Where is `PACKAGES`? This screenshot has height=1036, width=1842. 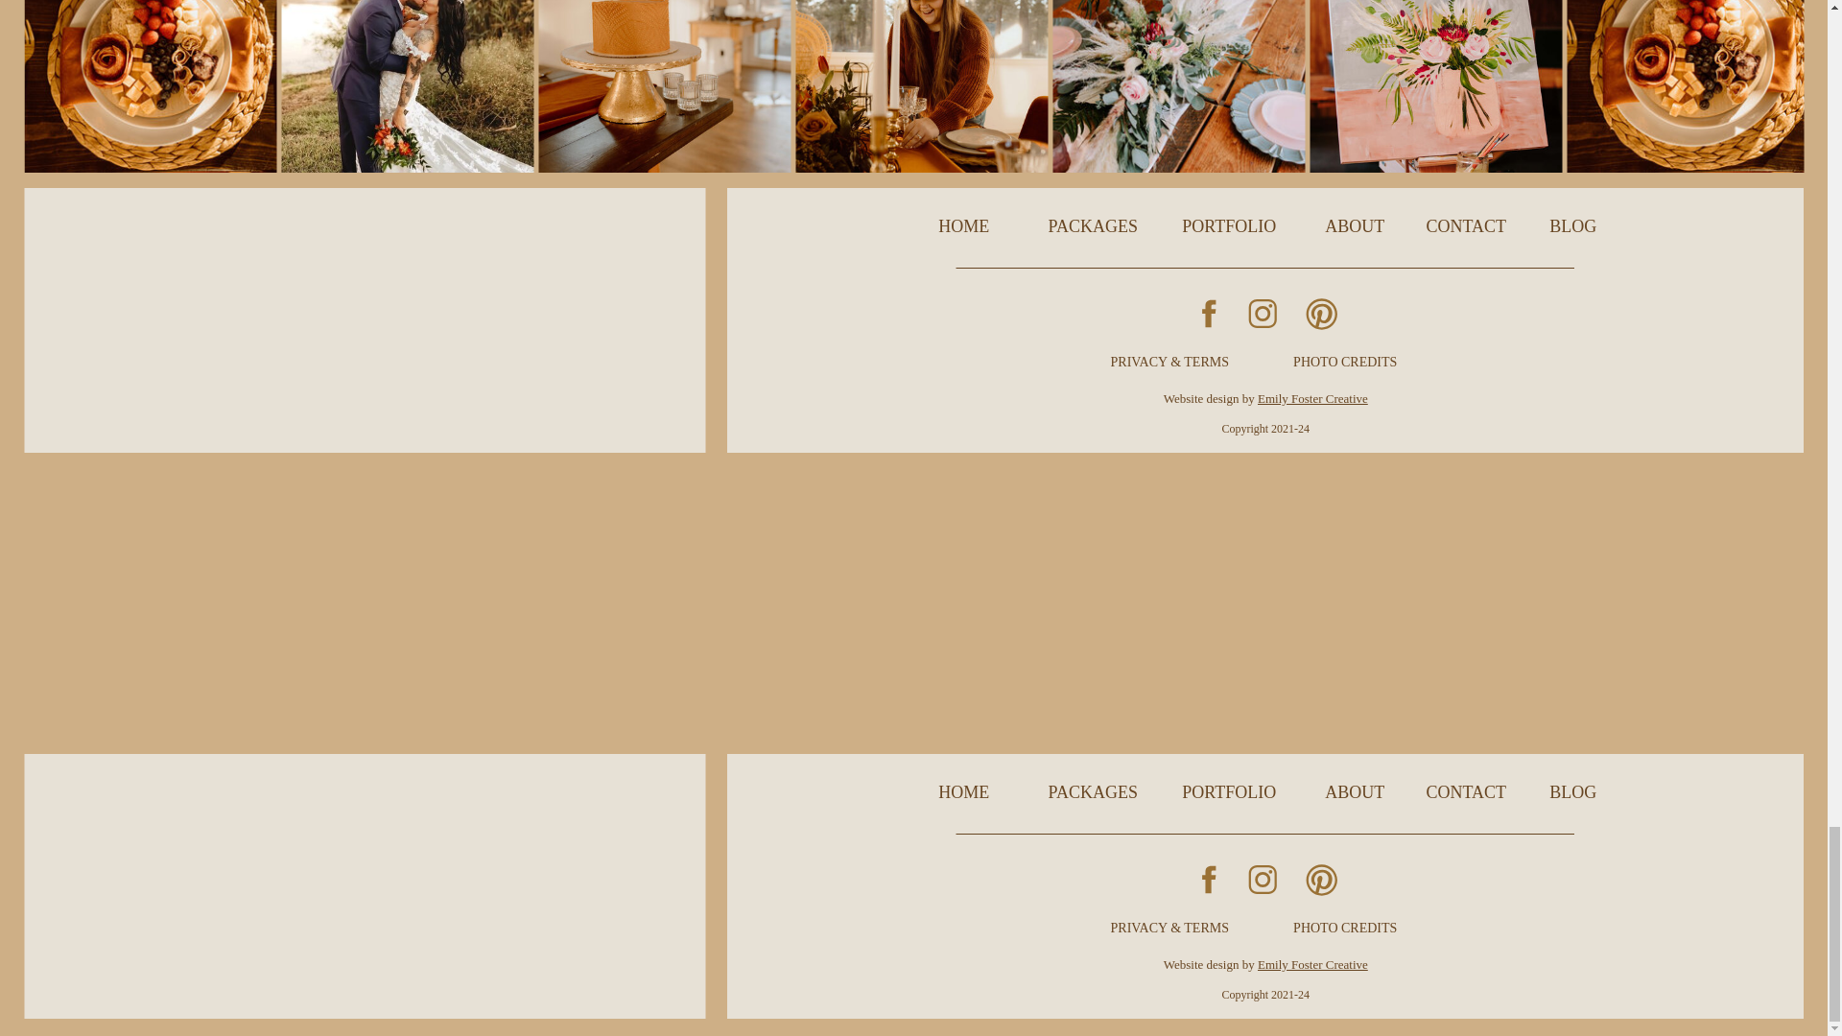 PACKAGES is located at coordinates (1094, 790).